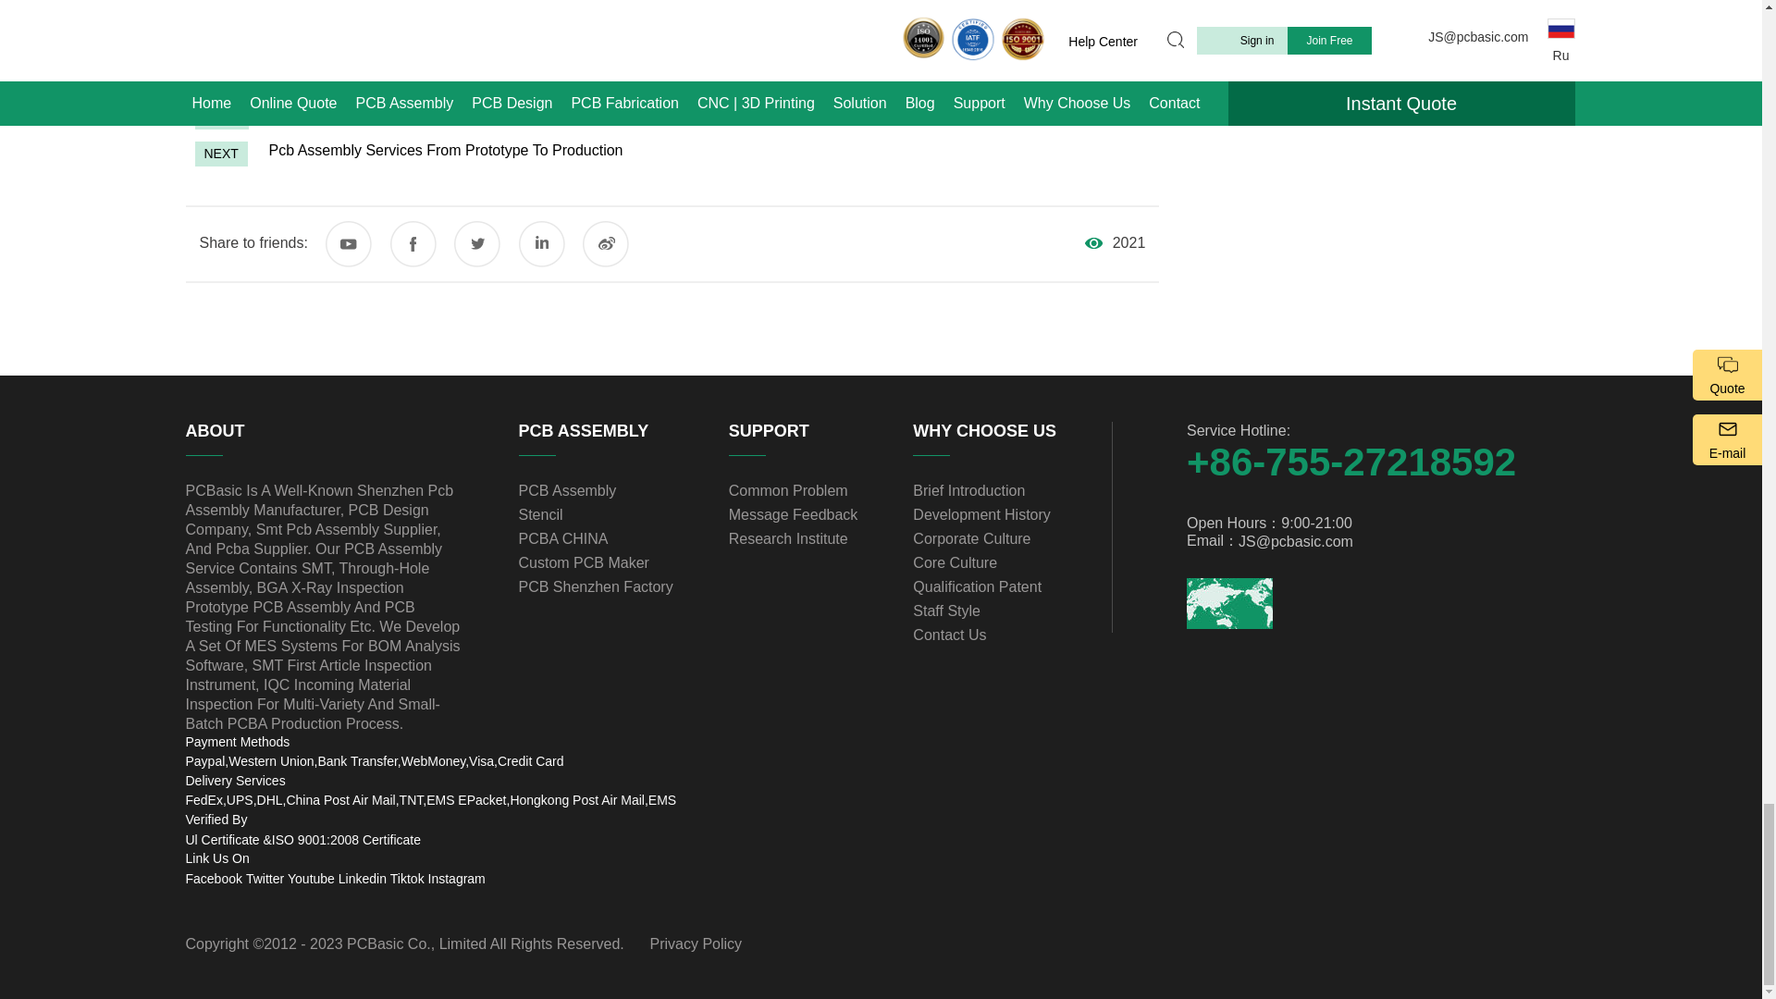 Image resolution: width=1776 pixels, height=999 pixels. Describe the element at coordinates (363, 878) in the screenshot. I see `Follow us on linkedin` at that location.